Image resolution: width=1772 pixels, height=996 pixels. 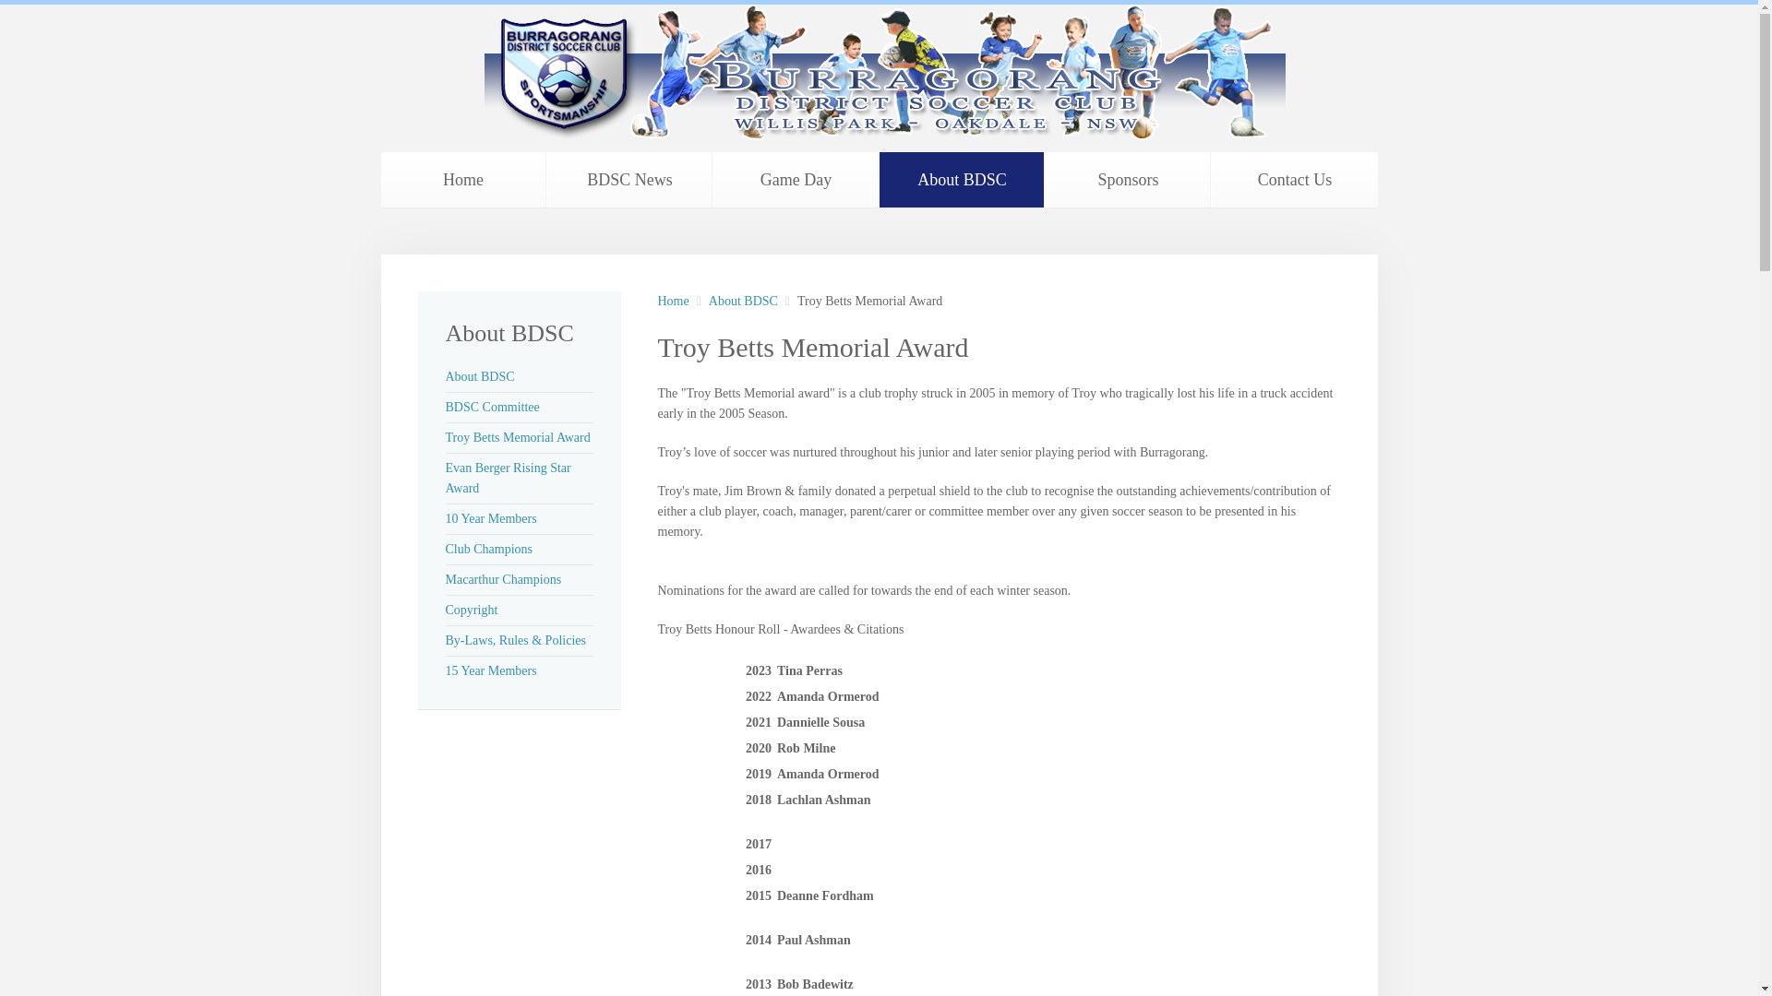 I want to click on Sponsors, so click(x=1128, y=179).